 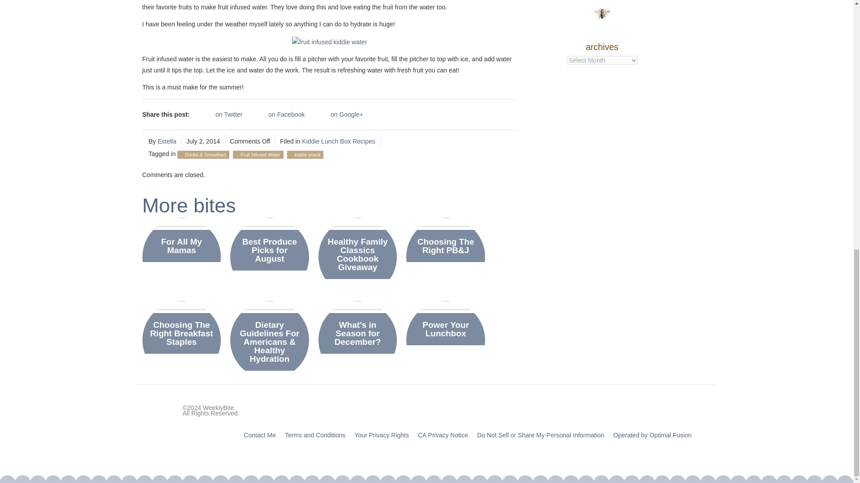 I want to click on Best Produce Picks for August, so click(x=270, y=250).